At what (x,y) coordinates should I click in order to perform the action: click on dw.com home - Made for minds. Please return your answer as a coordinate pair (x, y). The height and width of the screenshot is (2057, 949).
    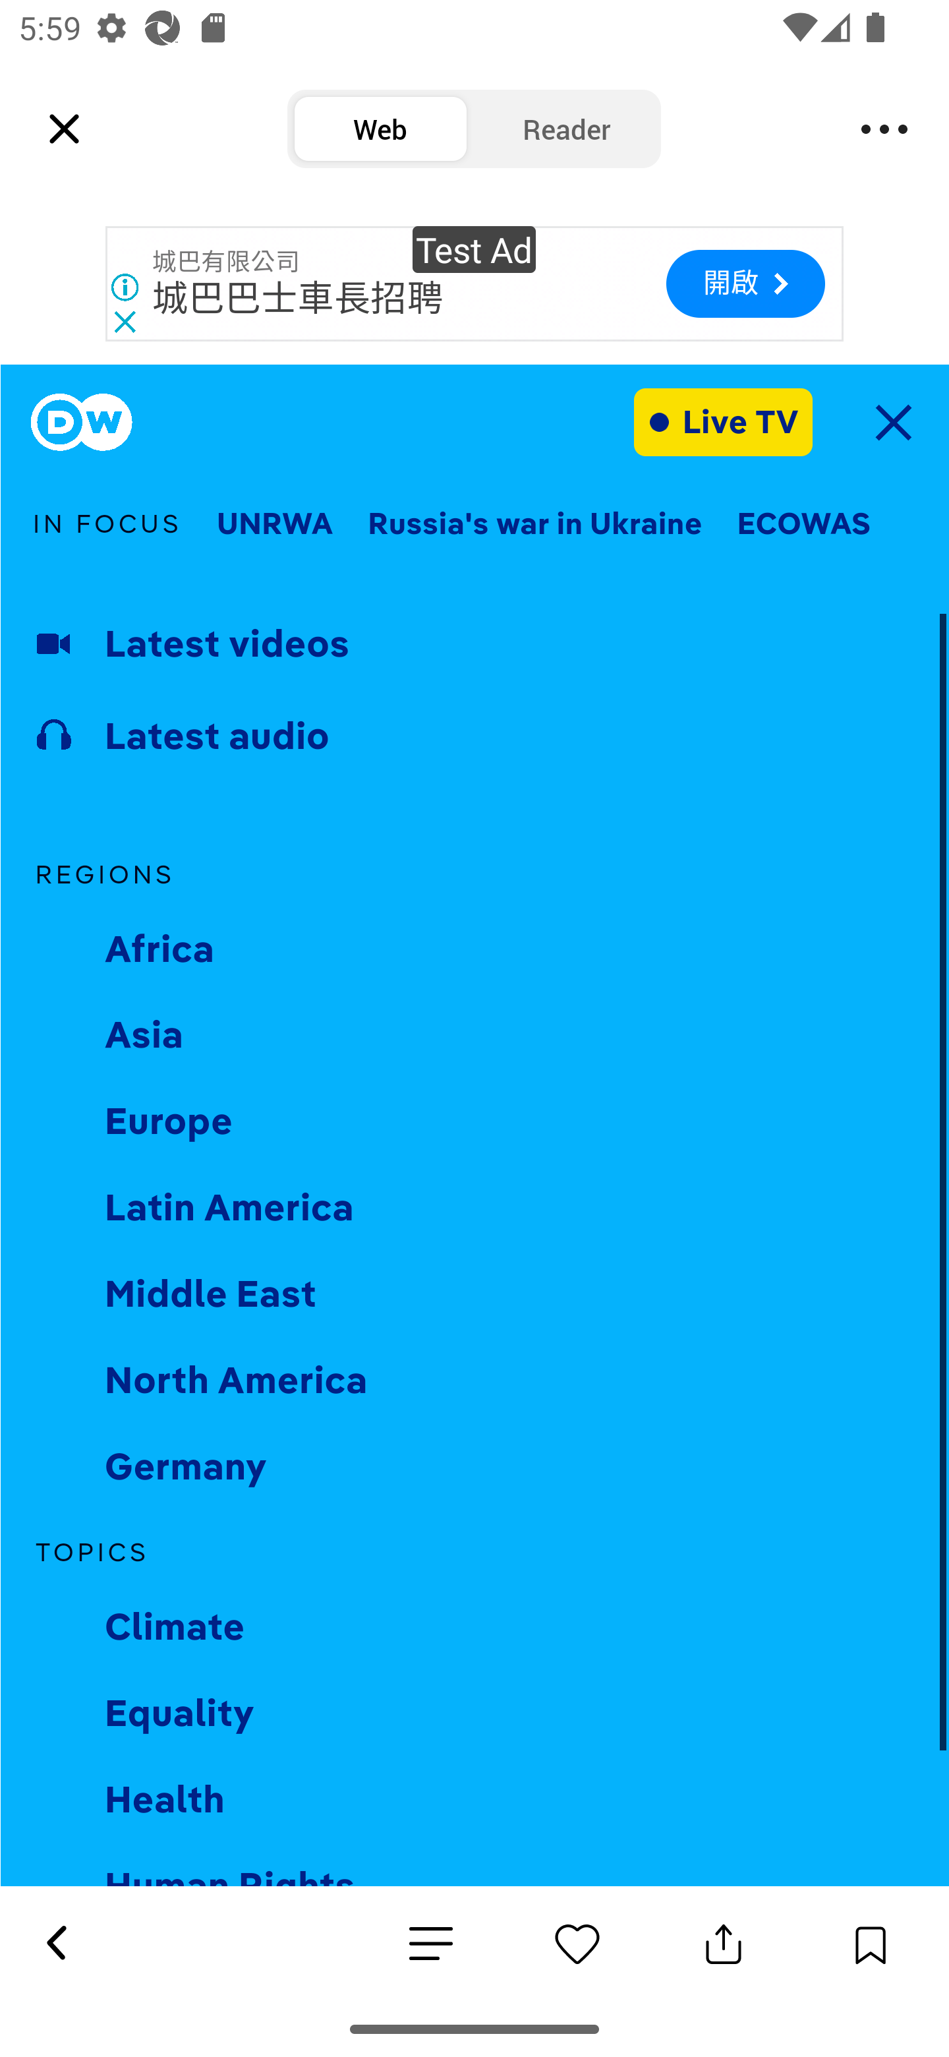
    Looking at the image, I should click on (82, 422).